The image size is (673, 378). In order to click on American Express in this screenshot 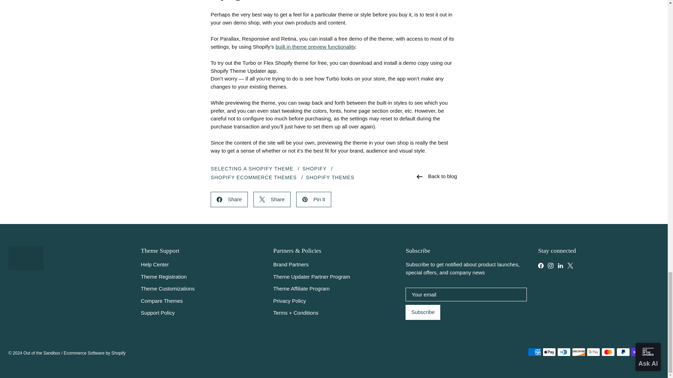, I will do `click(534, 352)`.